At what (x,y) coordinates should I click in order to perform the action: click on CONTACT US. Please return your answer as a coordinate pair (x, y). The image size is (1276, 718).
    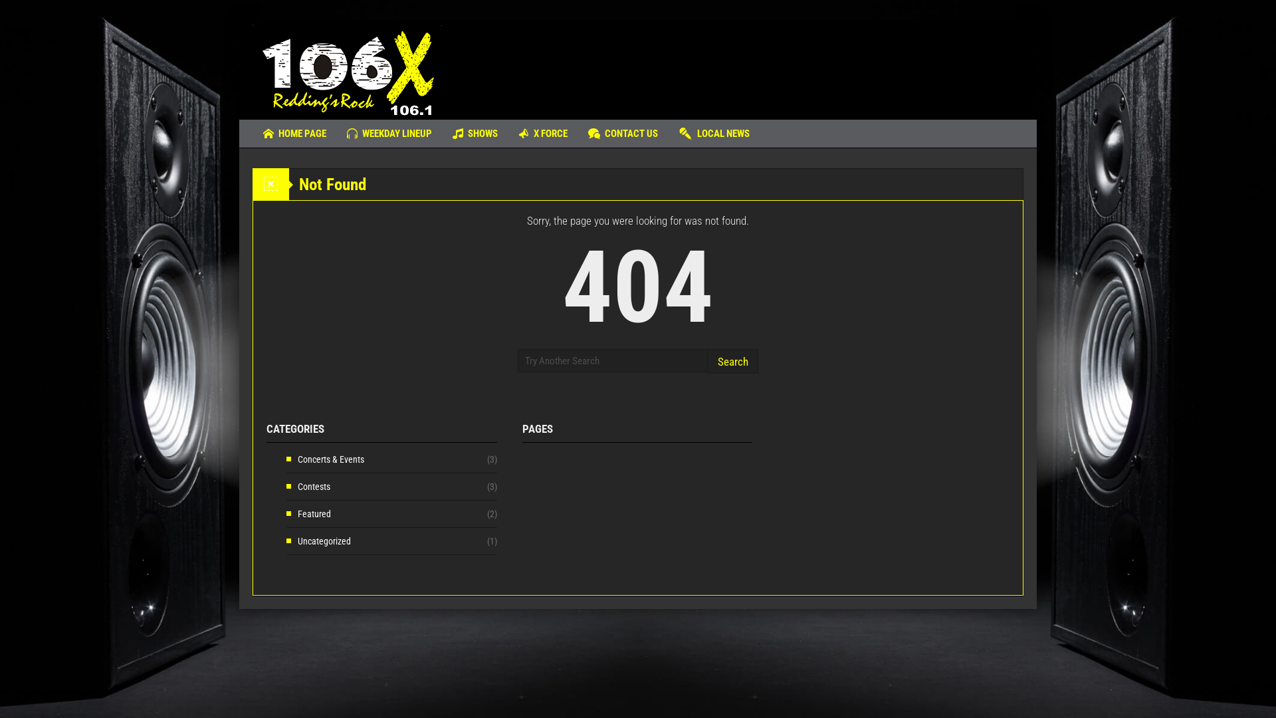
    Looking at the image, I should click on (623, 134).